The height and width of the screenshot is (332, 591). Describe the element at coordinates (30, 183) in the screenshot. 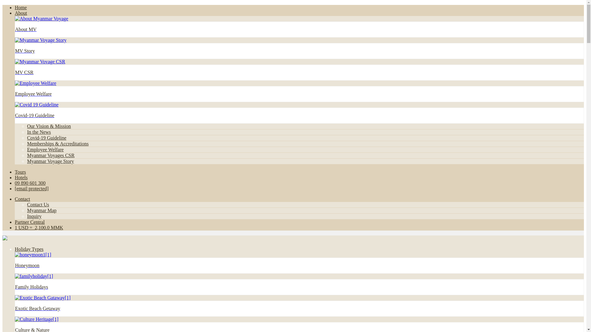

I see `09 890 601 300` at that location.